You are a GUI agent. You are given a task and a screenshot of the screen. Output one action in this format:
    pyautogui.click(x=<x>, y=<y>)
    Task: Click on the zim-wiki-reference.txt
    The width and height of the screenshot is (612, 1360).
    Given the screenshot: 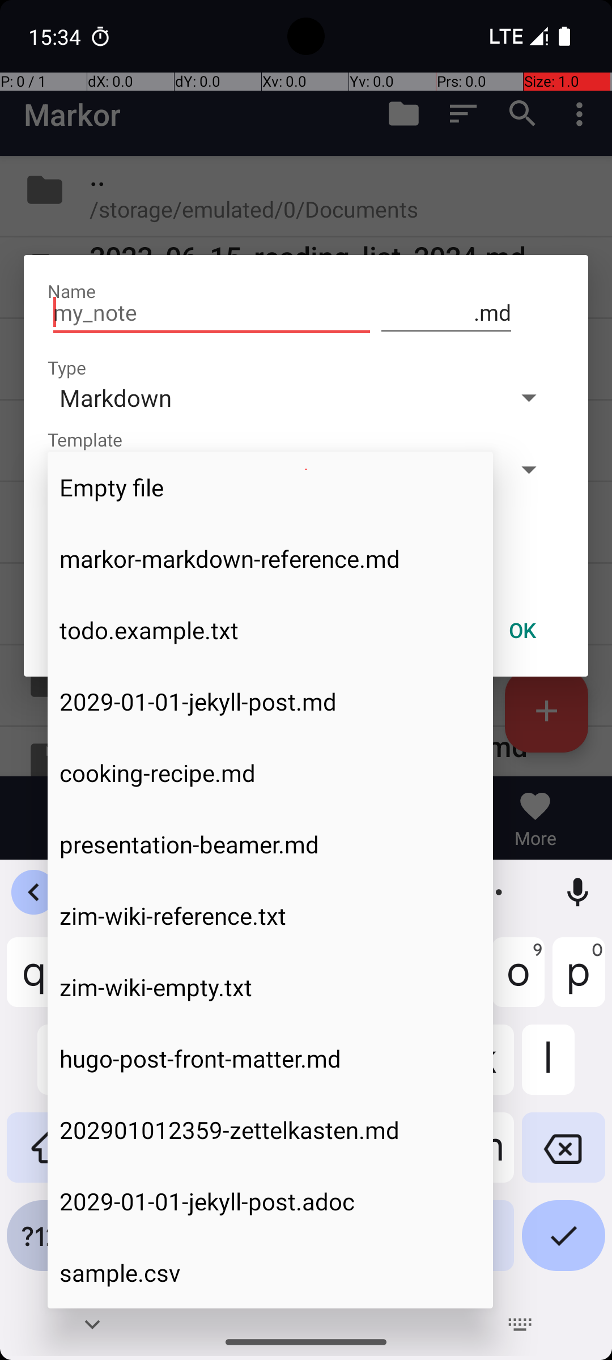 What is the action you would take?
    pyautogui.click(x=270, y=916)
    